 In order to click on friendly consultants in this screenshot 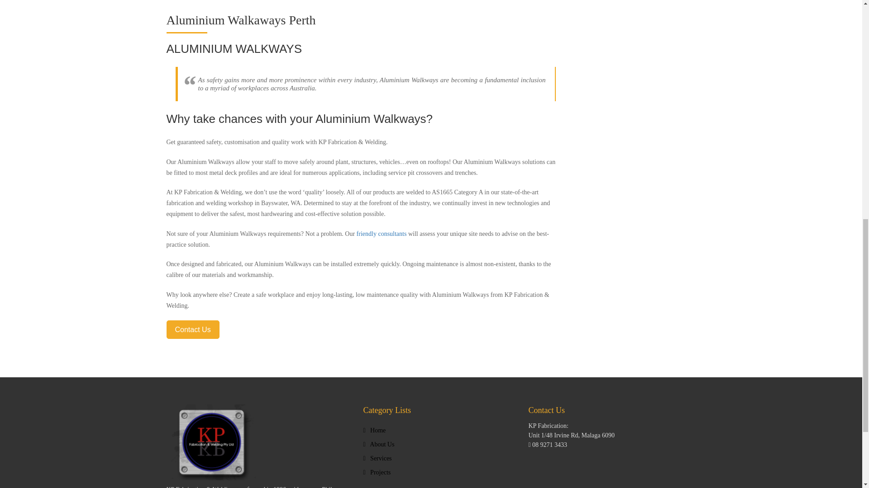, I will do `click(381, 233)`.